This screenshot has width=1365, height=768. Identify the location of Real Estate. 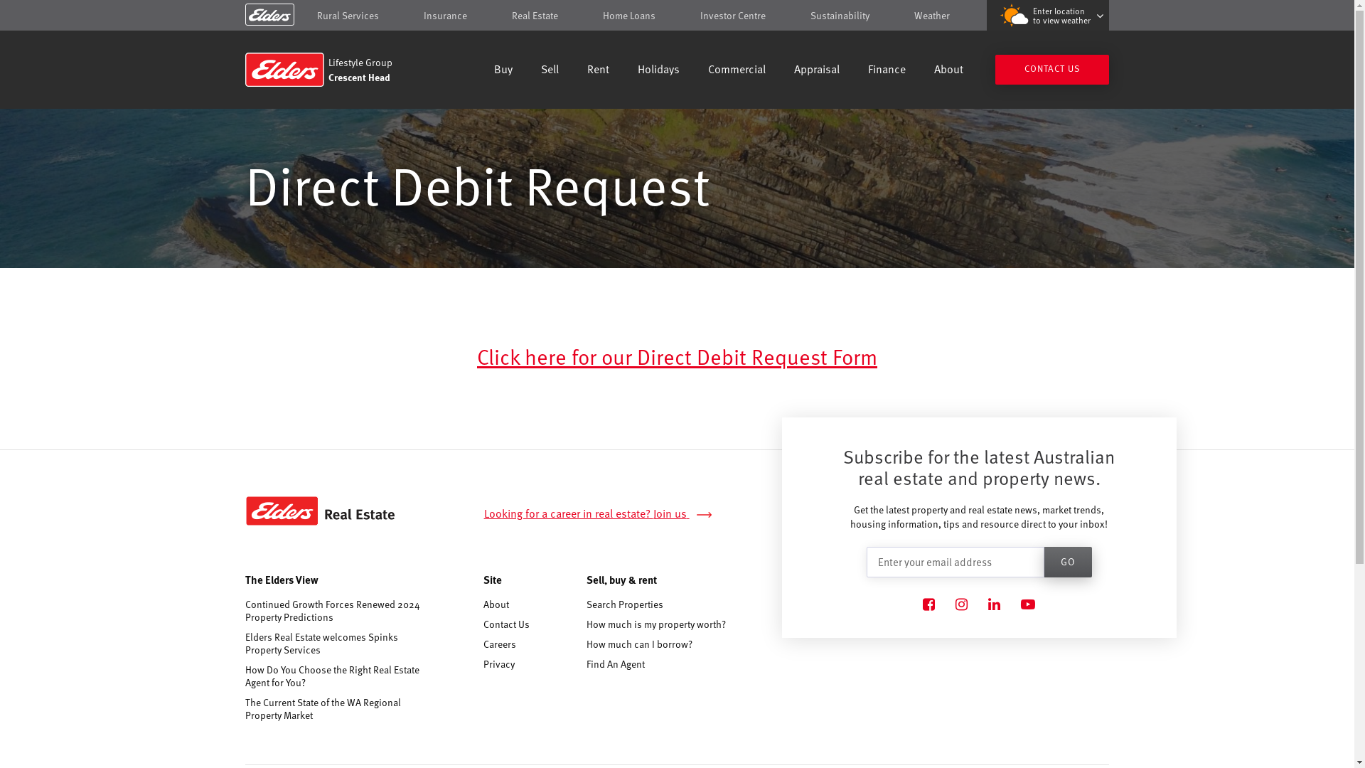
(535, 16).